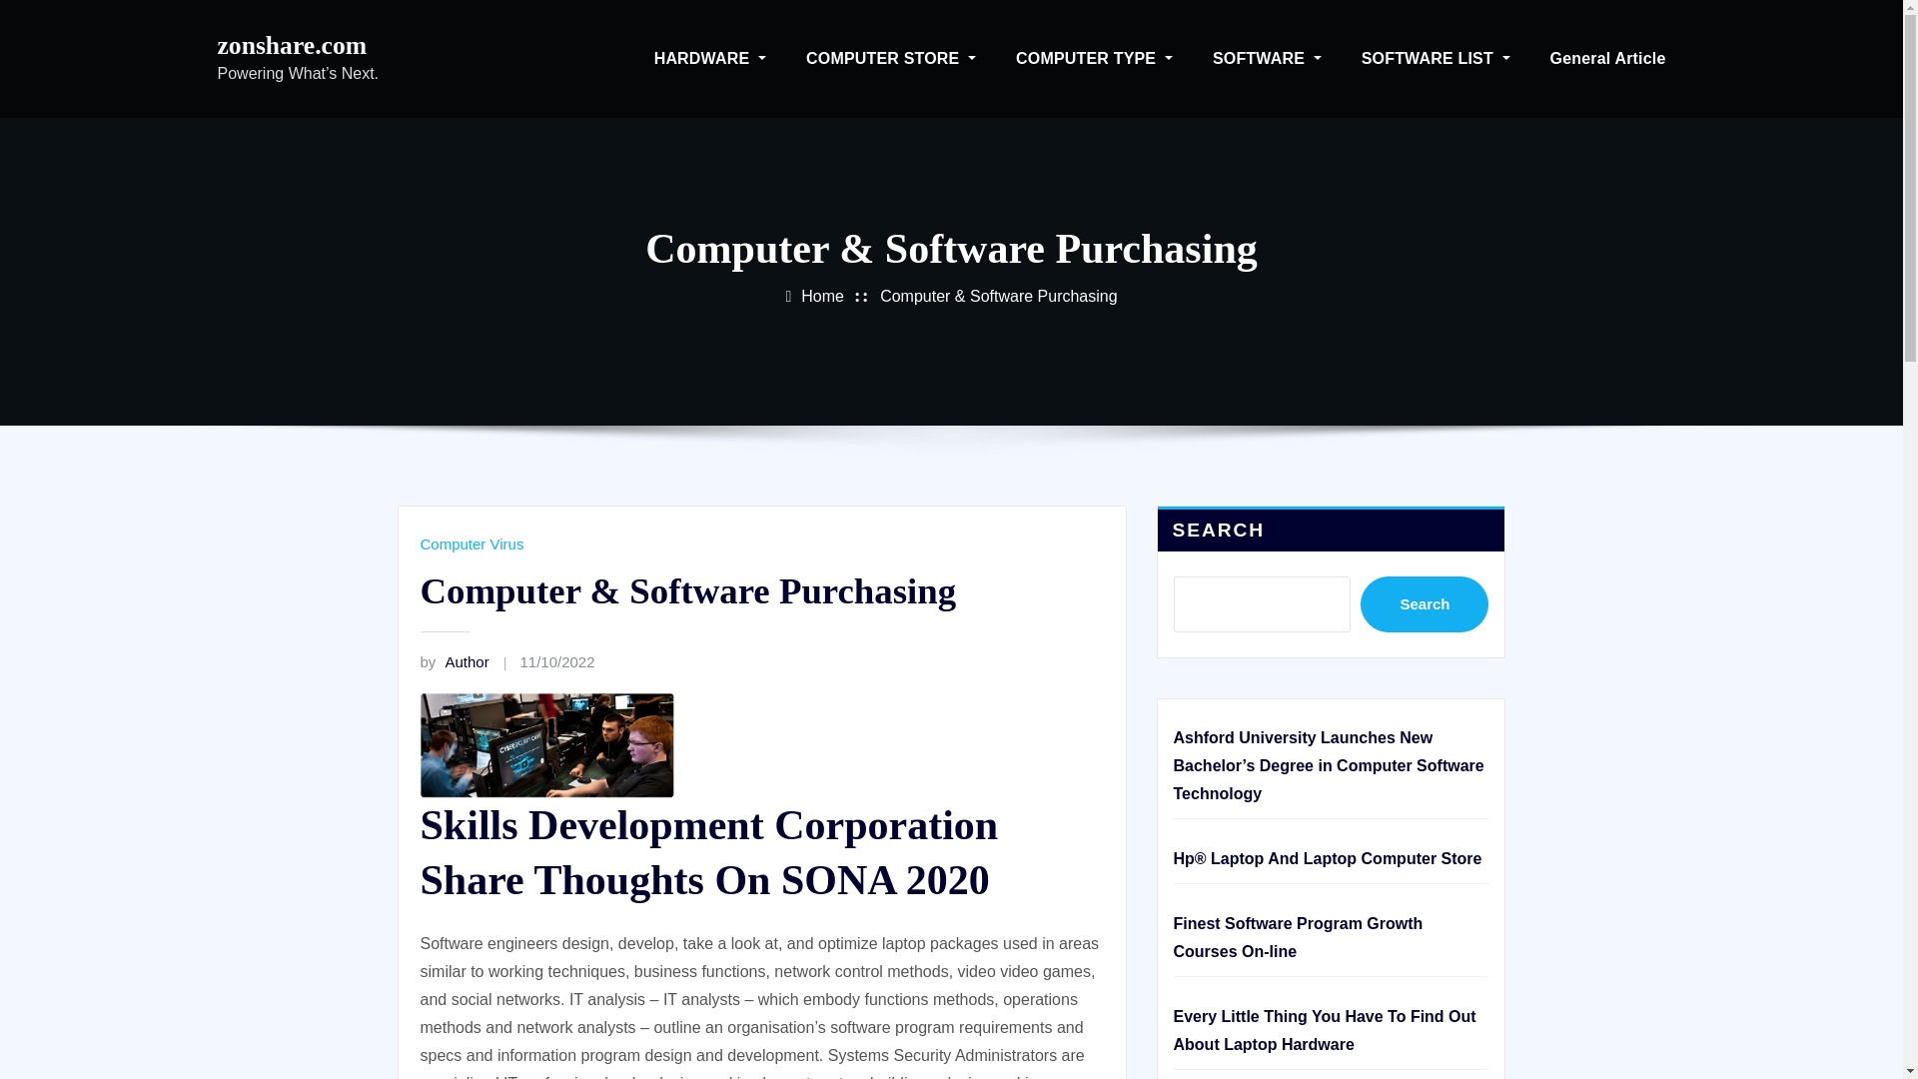 The image size is (1918, 1079). Describe the element at coordinates (454, 661) in the screenshot. I see `by Author` at that location.